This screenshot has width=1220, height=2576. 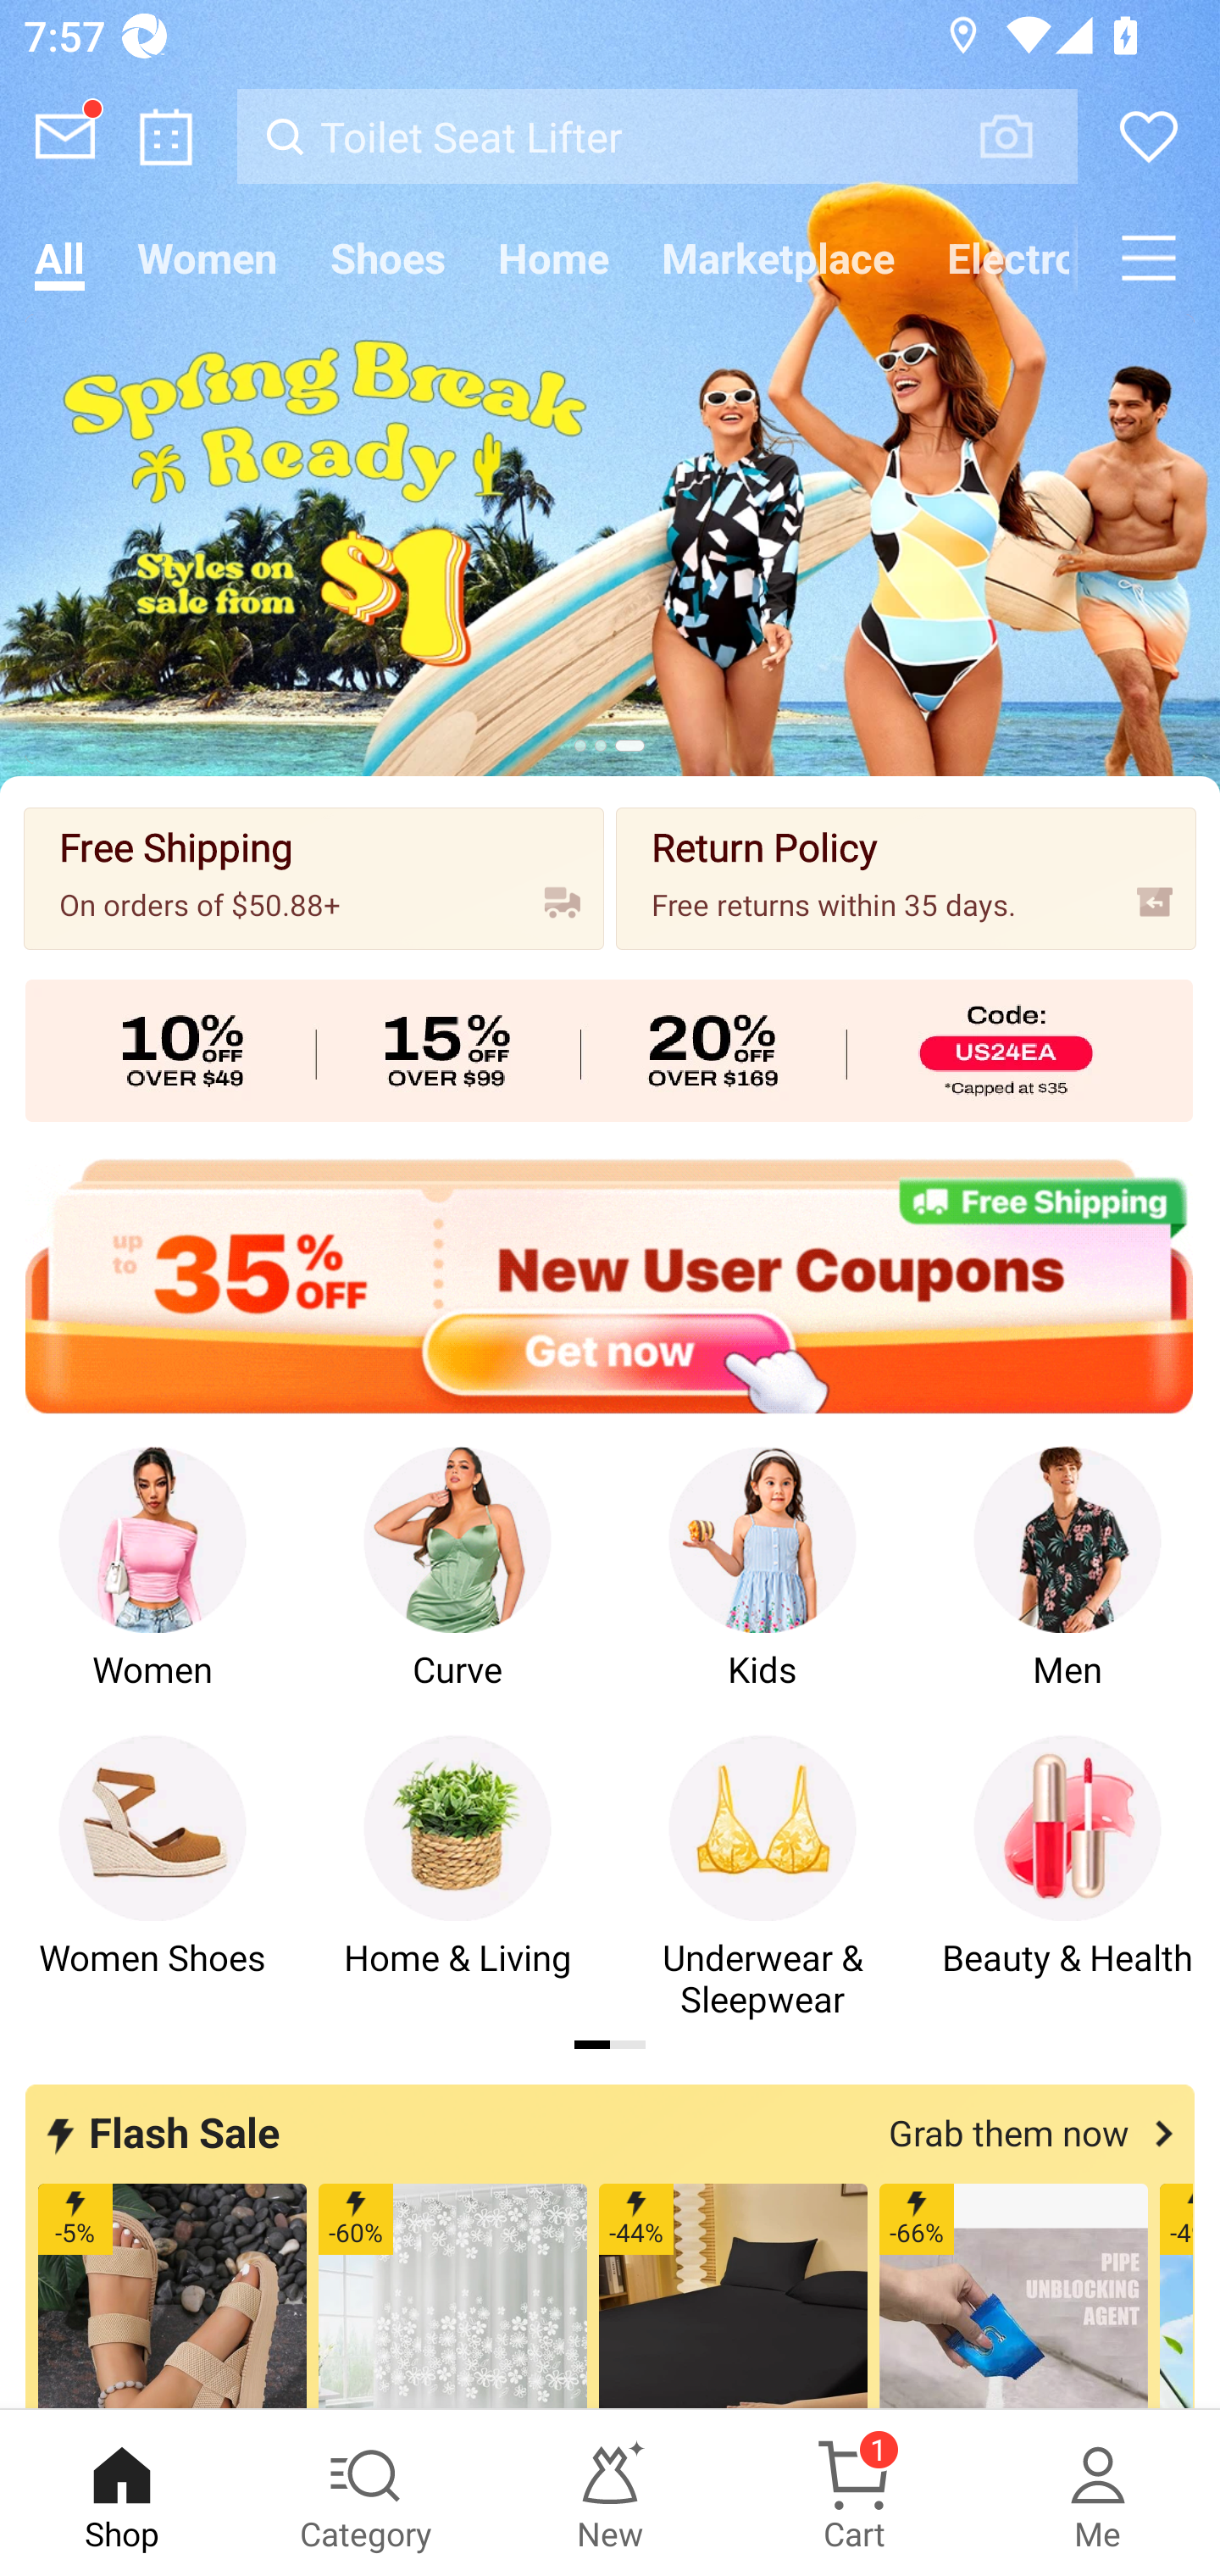 I want to click on Home, so click(x=554, y=258).